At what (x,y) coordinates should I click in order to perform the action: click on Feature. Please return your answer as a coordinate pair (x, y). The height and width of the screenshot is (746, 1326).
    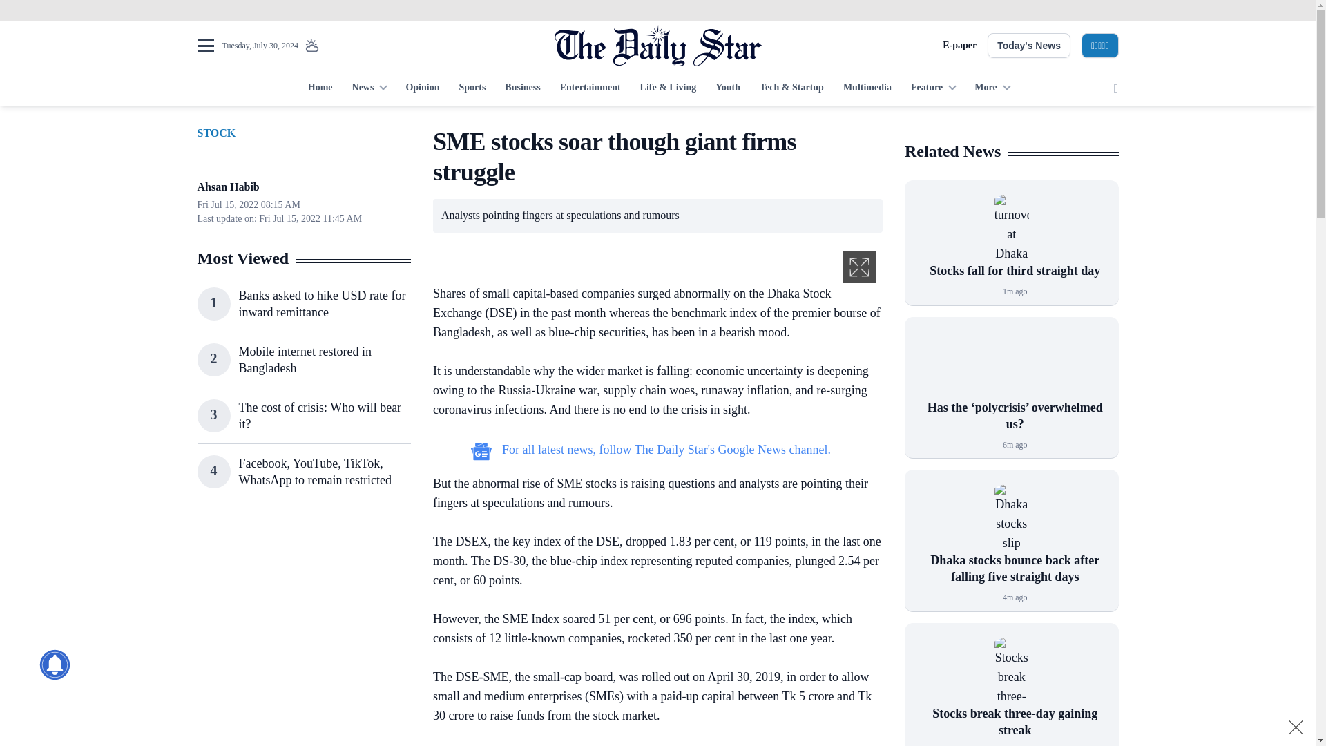
    Looking at the image, I should click on (933, 88).